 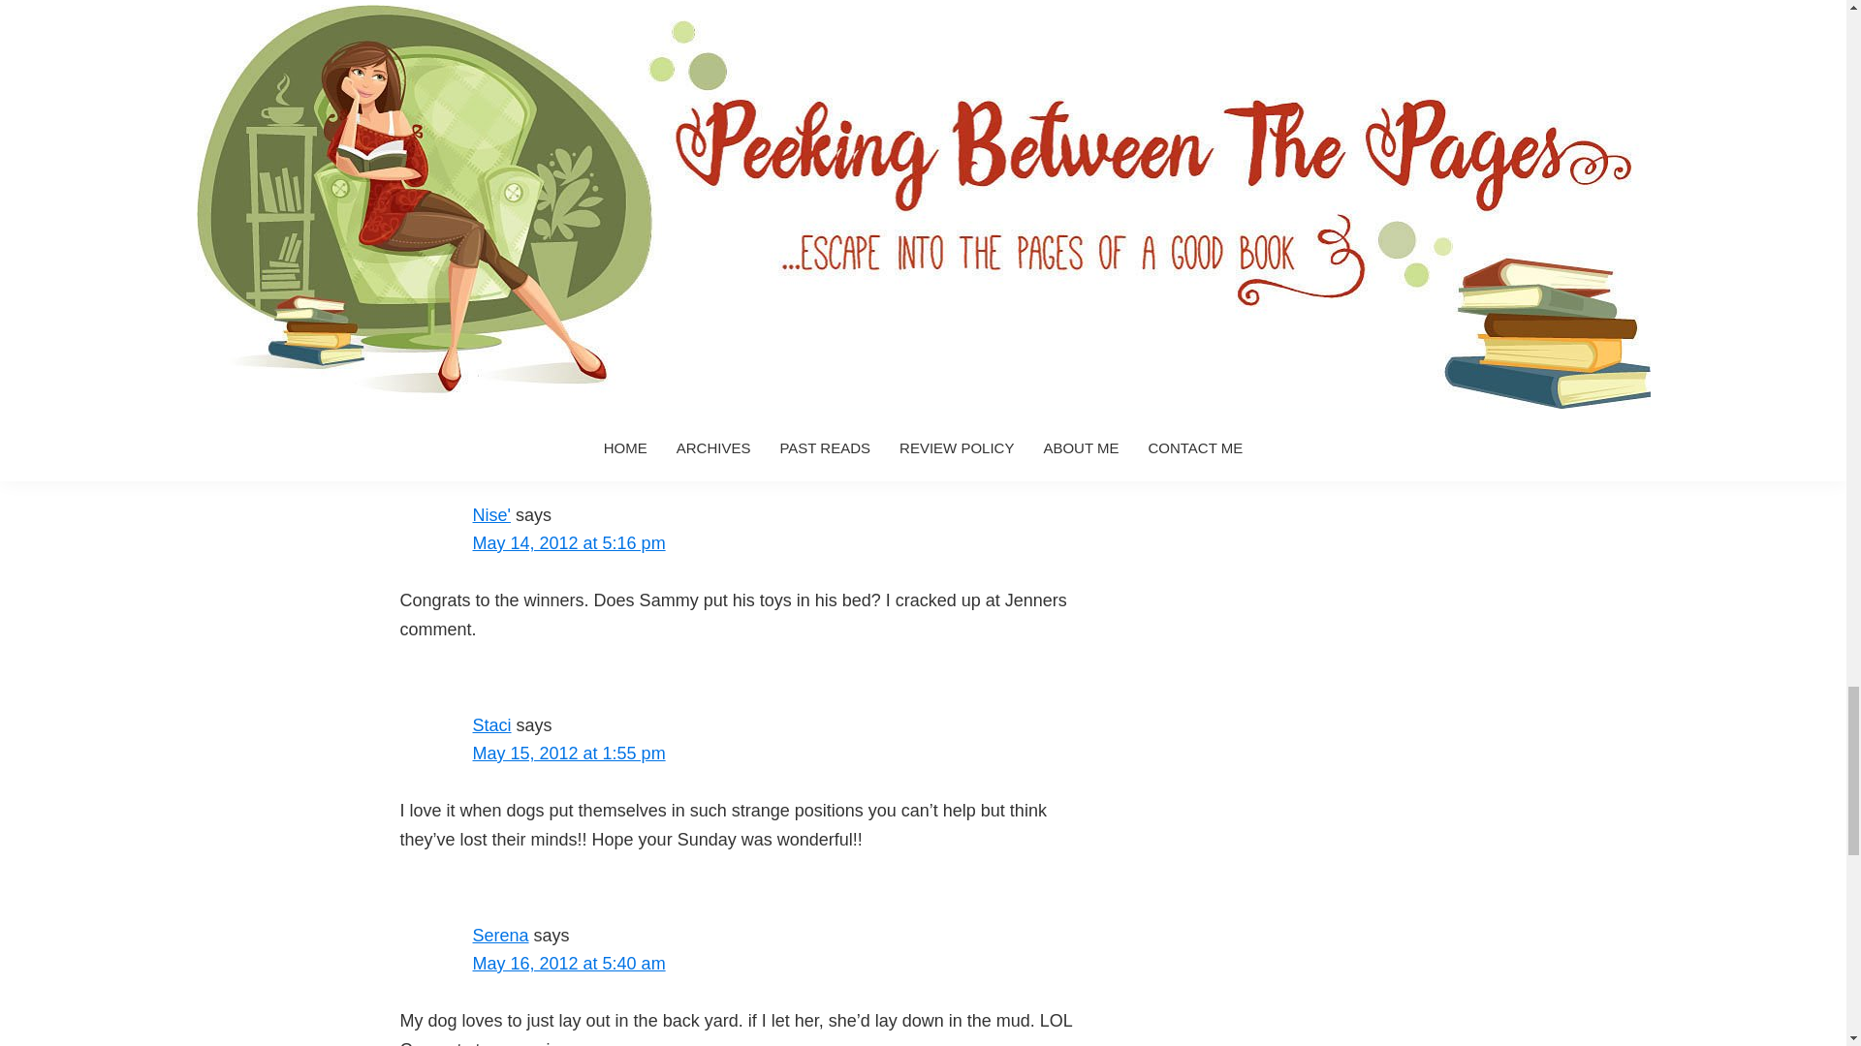 What do you see at coordinates (497, 304) in the screenshot?
I see `zibilee` at bounding box center [497, 304].